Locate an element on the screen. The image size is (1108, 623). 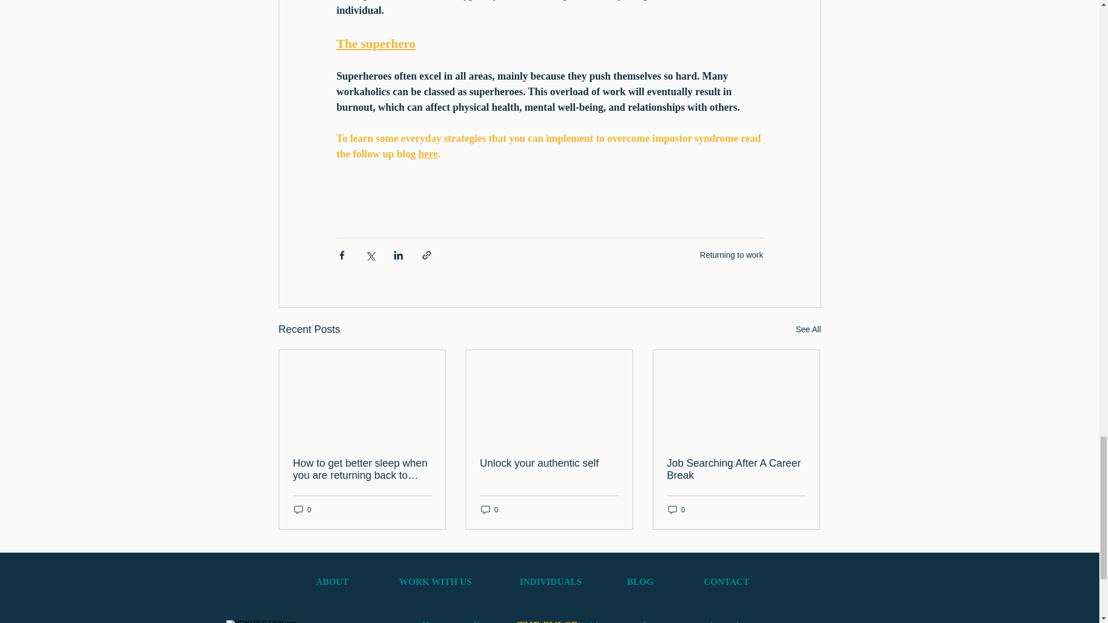
Returning to work is located at coordinates (732, 255).